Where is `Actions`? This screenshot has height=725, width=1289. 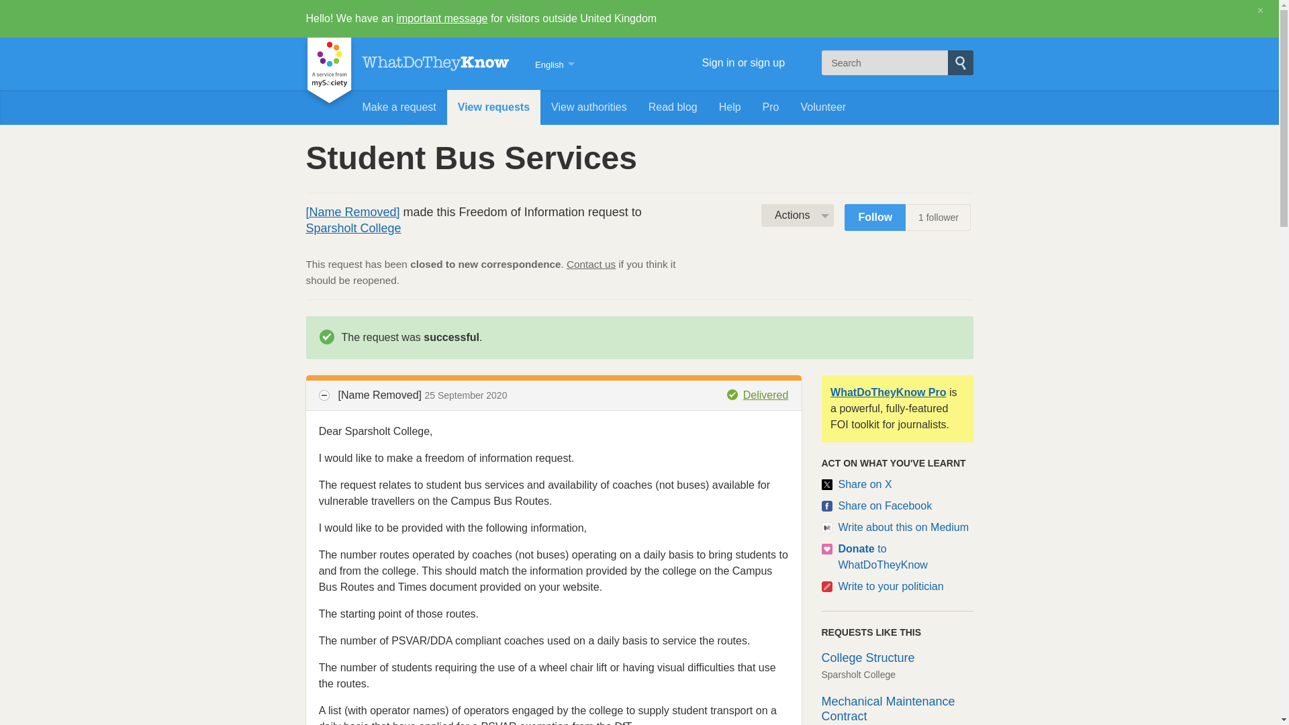
Actions is located at coordinates (798, 215).